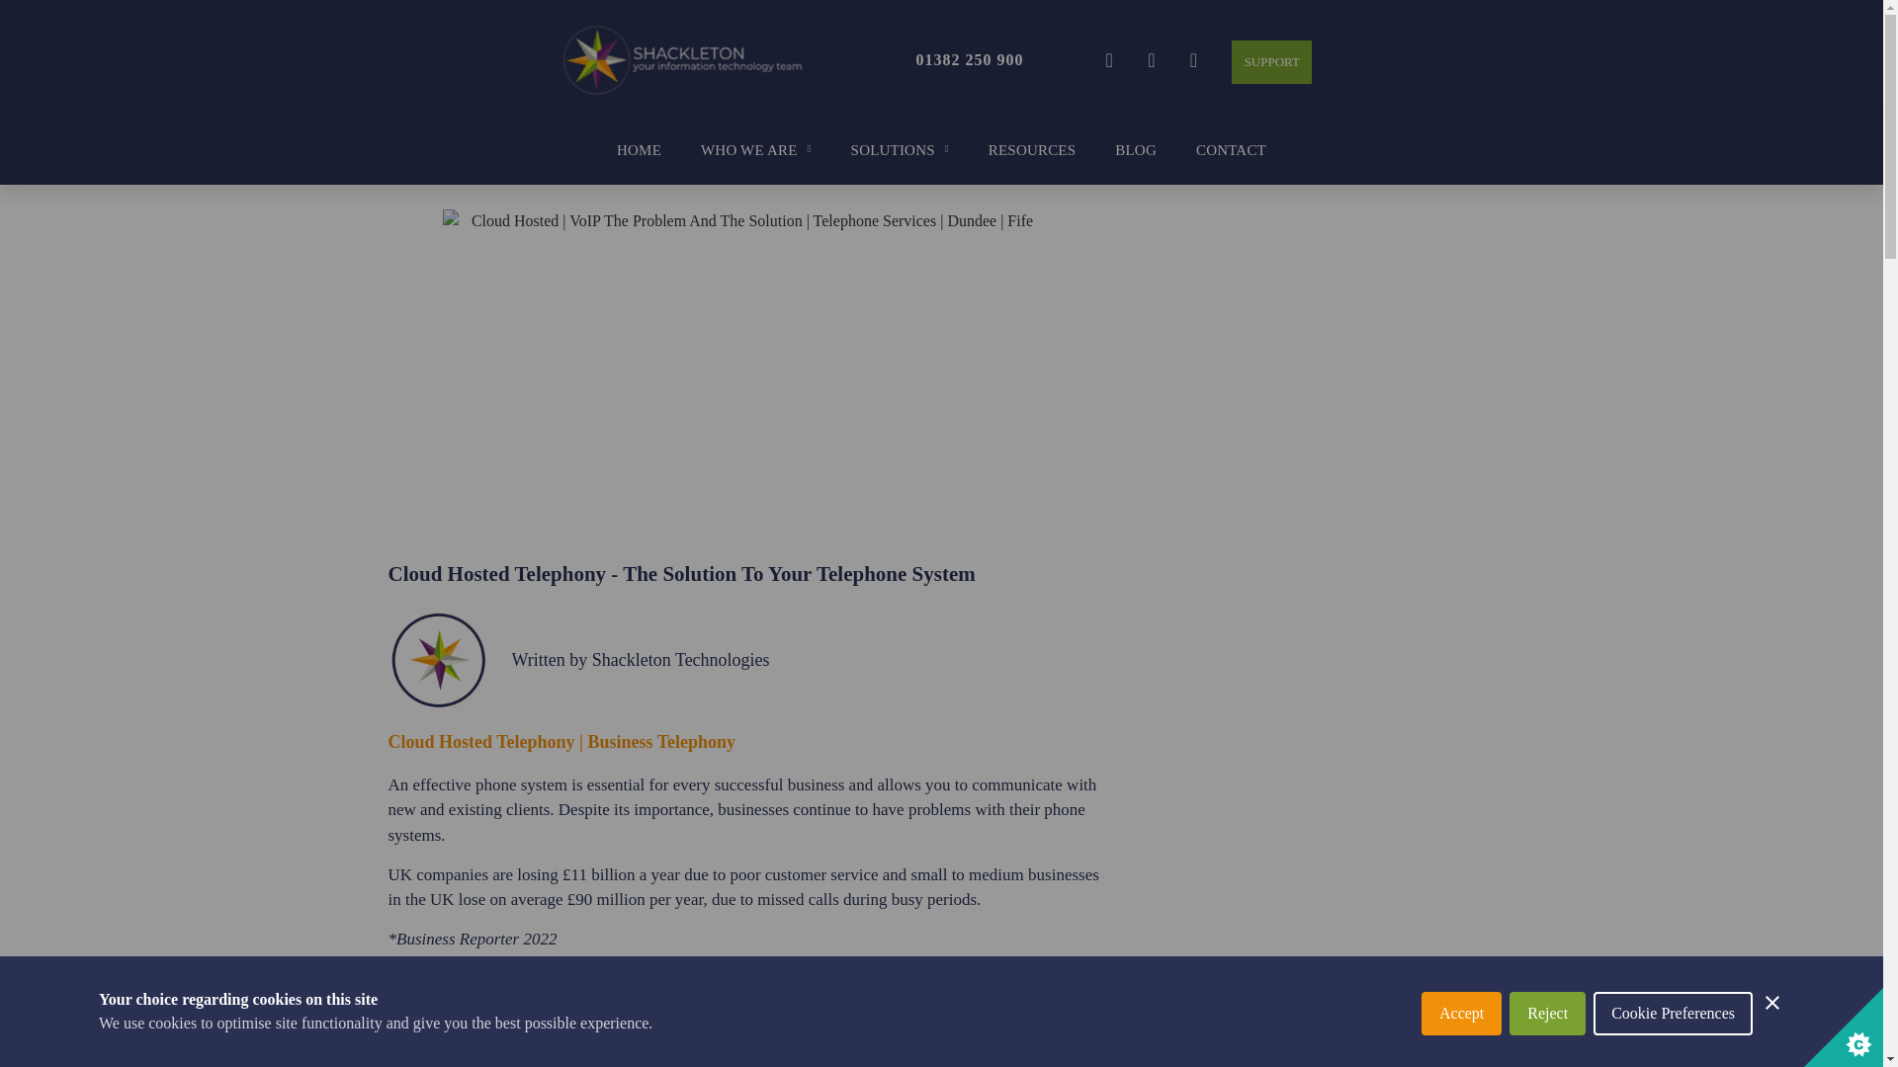  I want to click on RESOURCES, so click(1032, 150).